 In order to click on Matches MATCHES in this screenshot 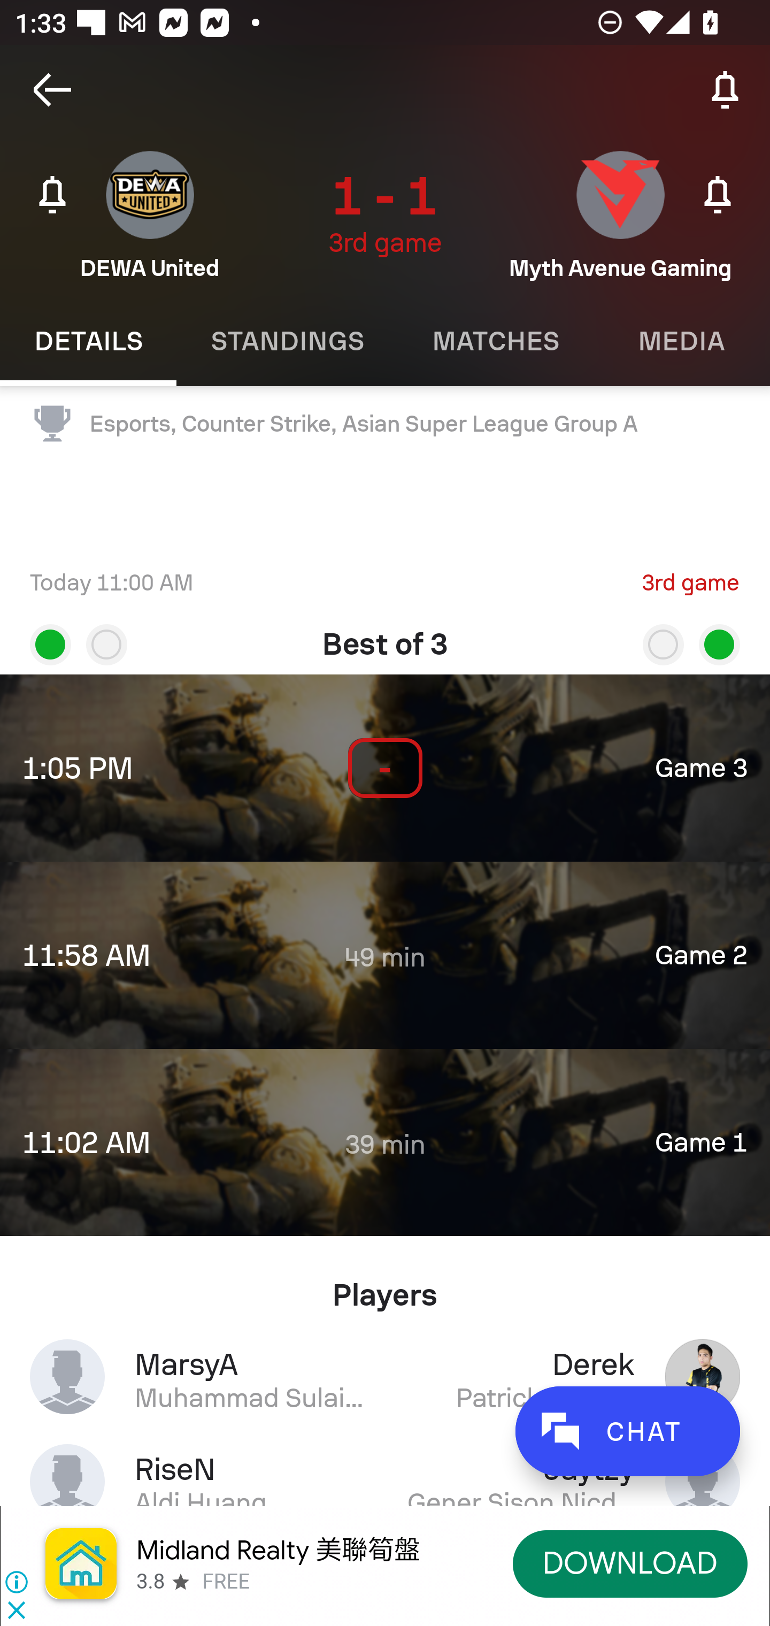, I will do `click(496, 341)`.